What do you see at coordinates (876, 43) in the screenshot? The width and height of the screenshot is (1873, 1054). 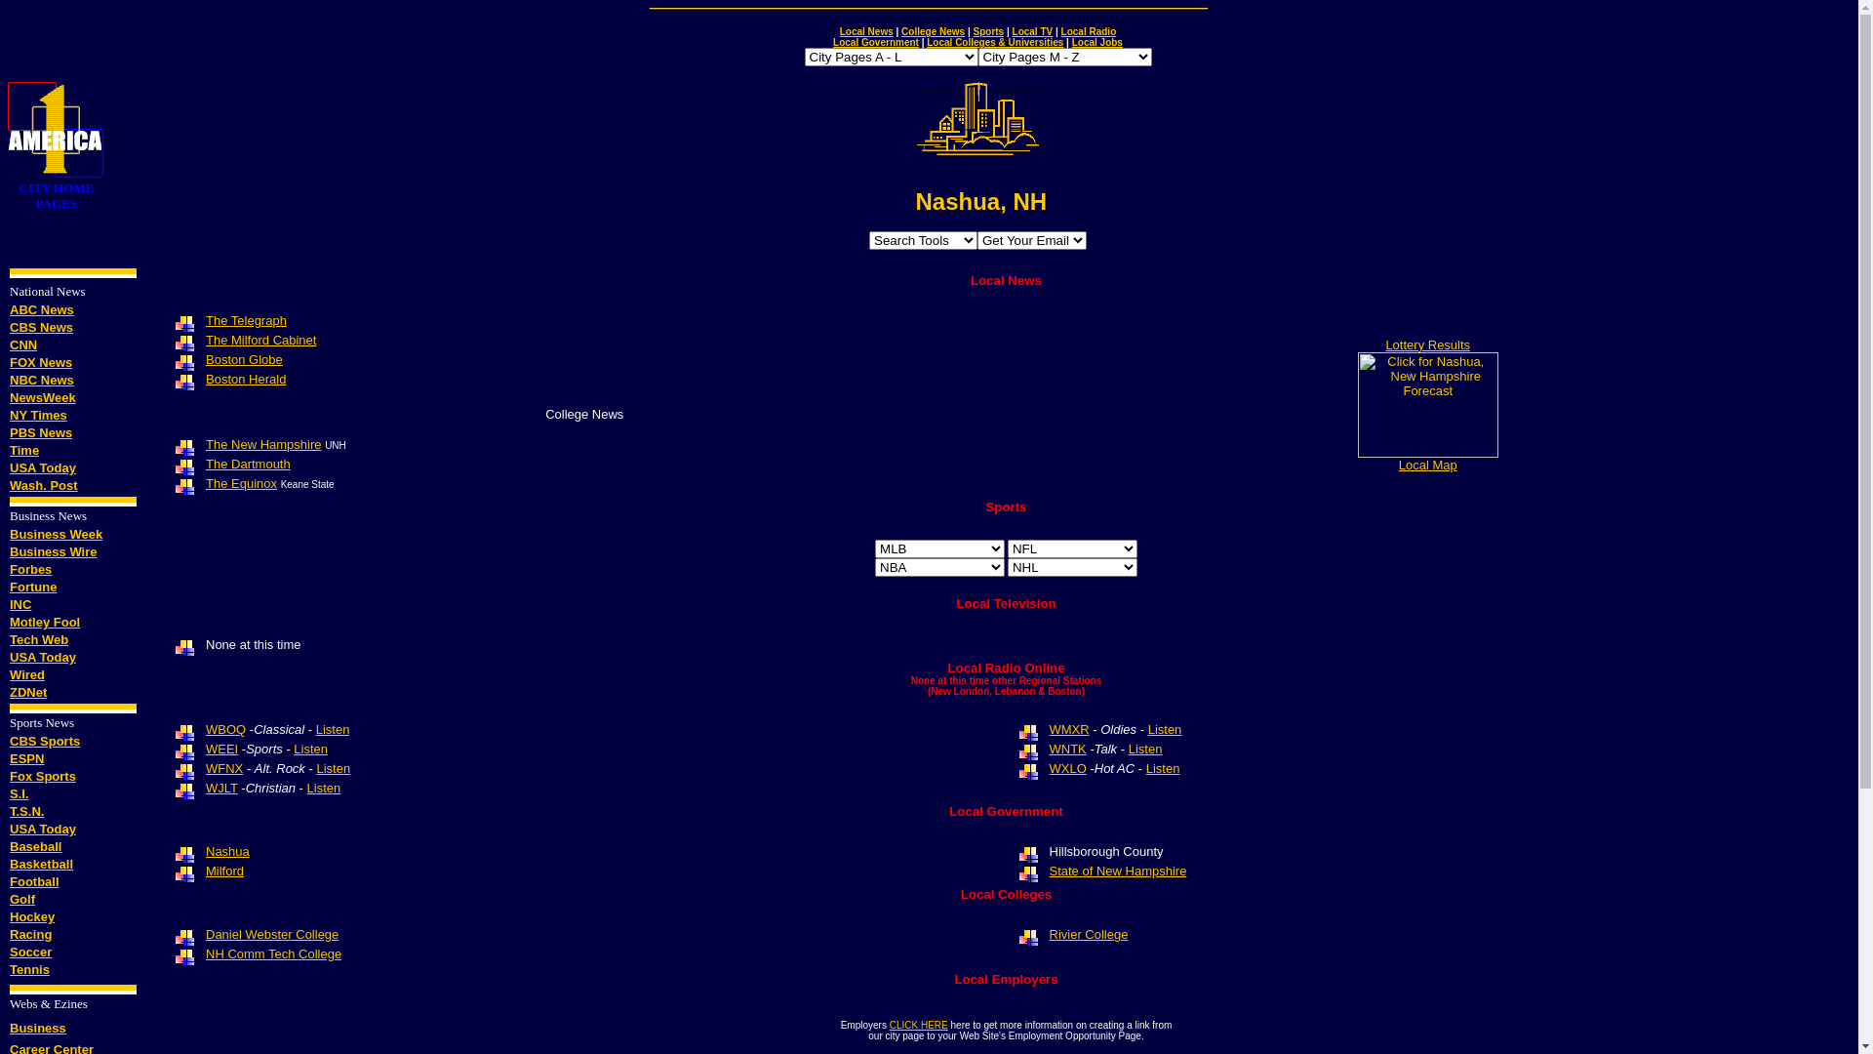 I see `Local Government` at bounding box center [876, 43].